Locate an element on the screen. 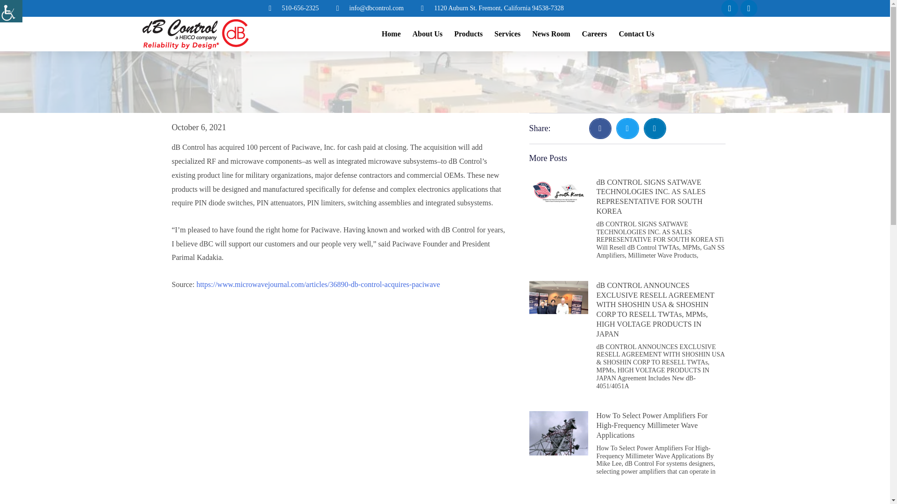 This screenshot has width=897, height=504. Services is located at coordinates (507, 34).